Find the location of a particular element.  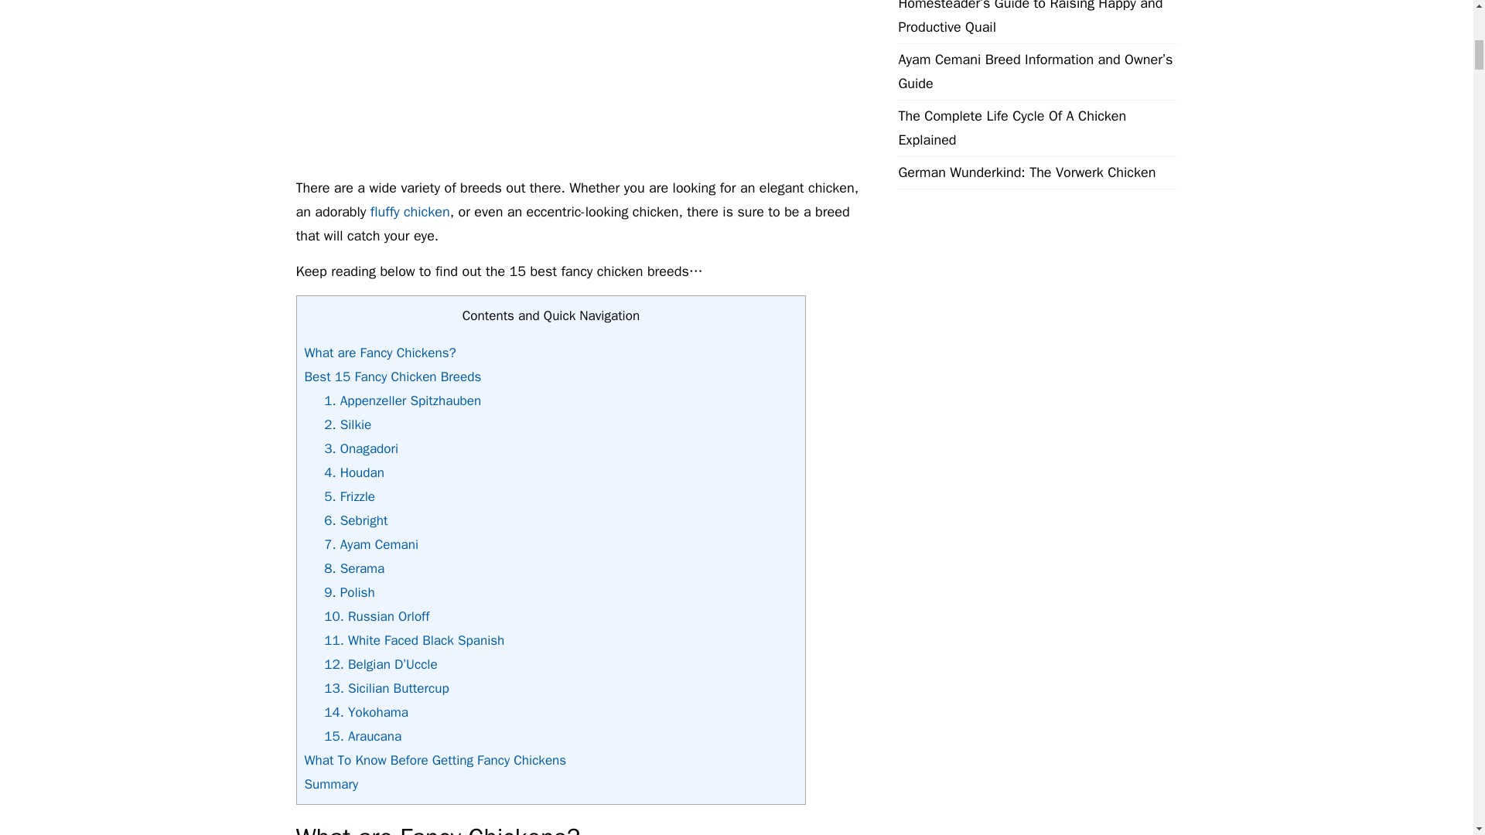

1. Appenzeller Spitzhauben is located at coordinates (402, 400).